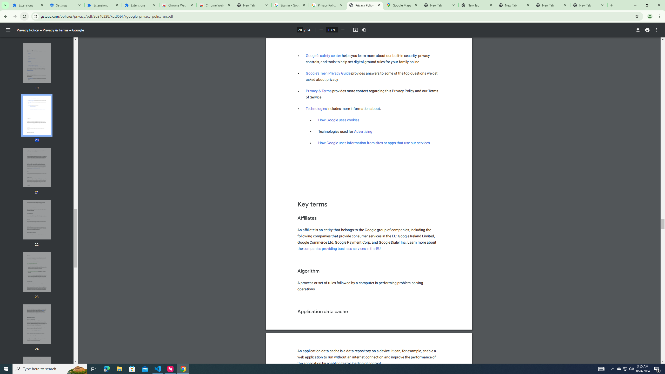 Image resolution: width=665 pixels, height=374 pixels. I want to click on Menu, so click(8, 30).